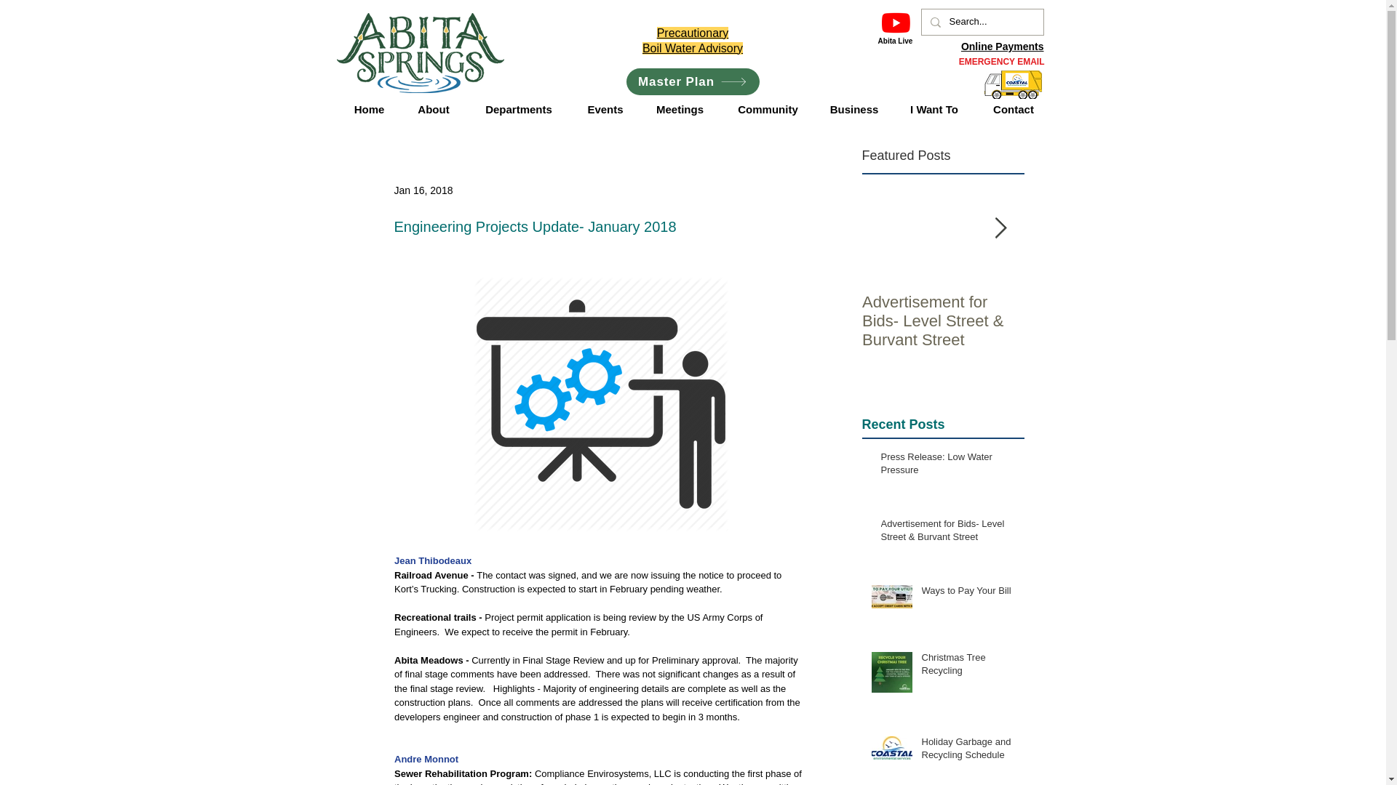 This screenshot has height=785, width=1397. Describe the element at coordinates (693, 48) in the screenshot. I see `Boil Water Advisory` at that location.